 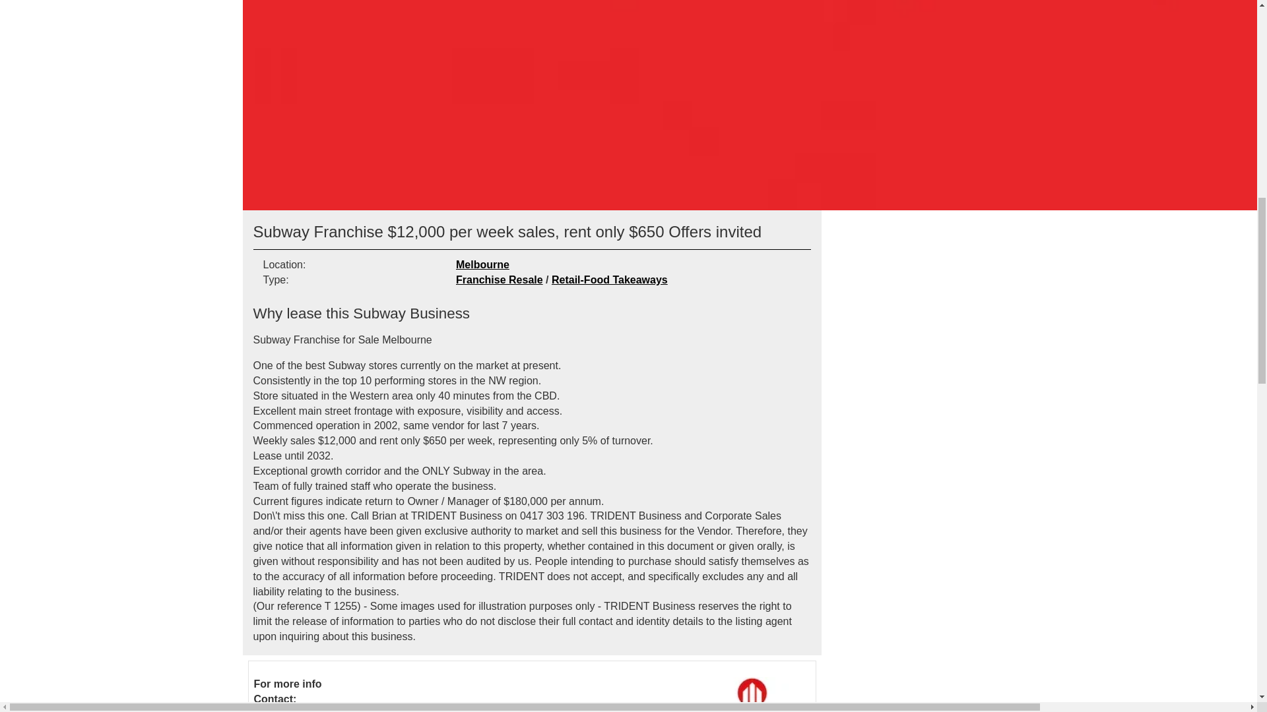 What do you see at coordinates (482, 265) in the screenshot?
I see `Melbourne` at bounding box center [482, 265].